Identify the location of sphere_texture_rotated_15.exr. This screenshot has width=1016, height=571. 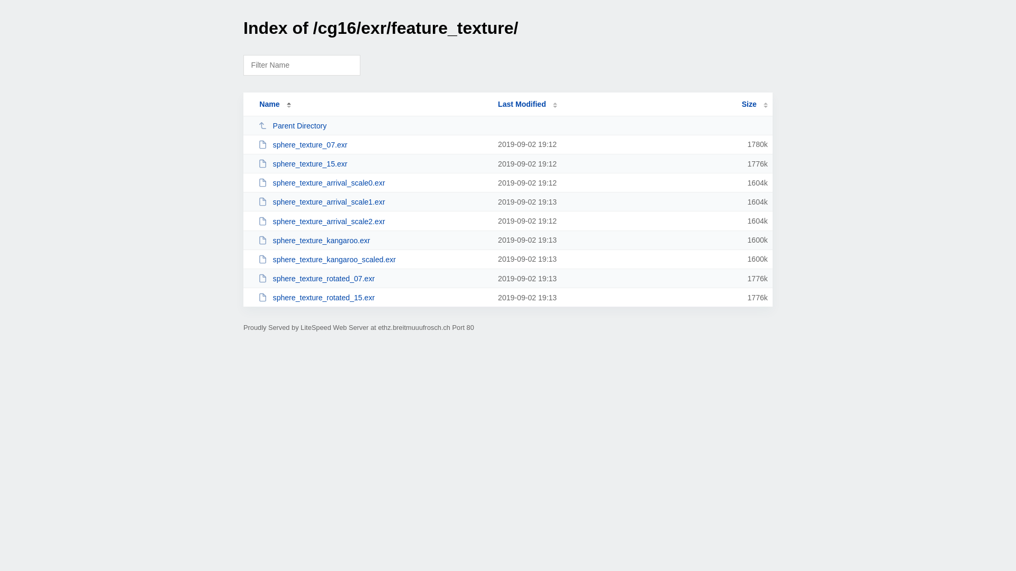
(374, 297).